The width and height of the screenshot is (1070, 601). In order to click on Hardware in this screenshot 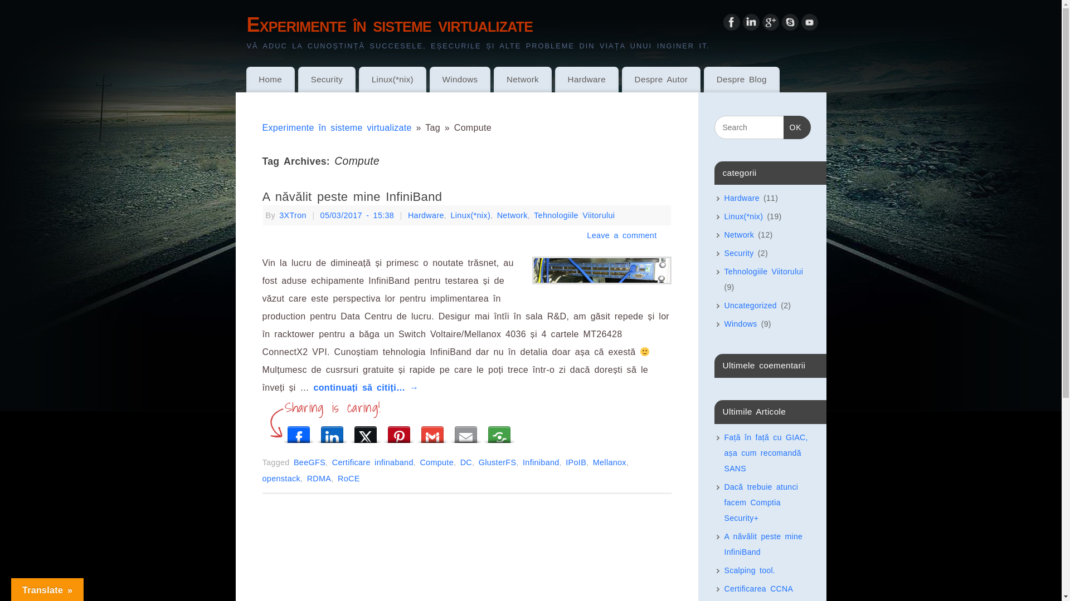, I will do `click(587, 80)`.